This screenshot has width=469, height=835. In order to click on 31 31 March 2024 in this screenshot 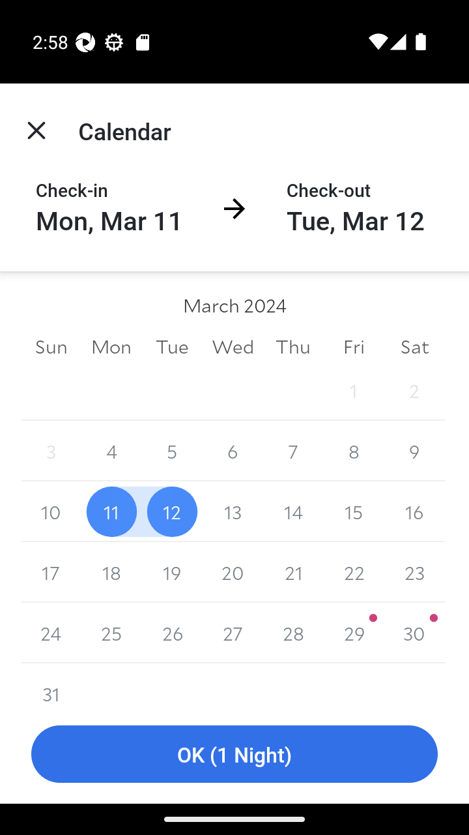, I will do `click(51, 684)`.